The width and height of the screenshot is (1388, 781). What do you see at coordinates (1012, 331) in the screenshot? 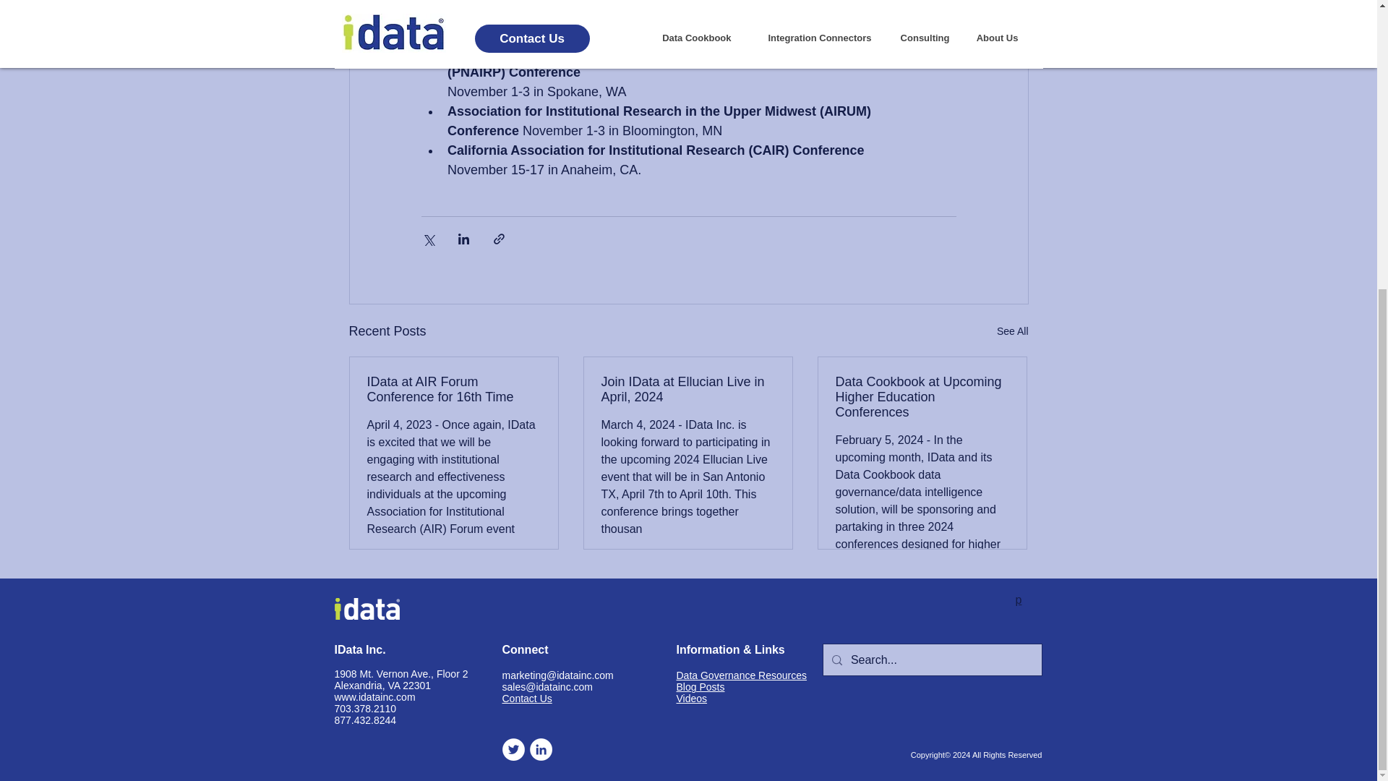
I see `See All` at bounding box center [1012, 331].